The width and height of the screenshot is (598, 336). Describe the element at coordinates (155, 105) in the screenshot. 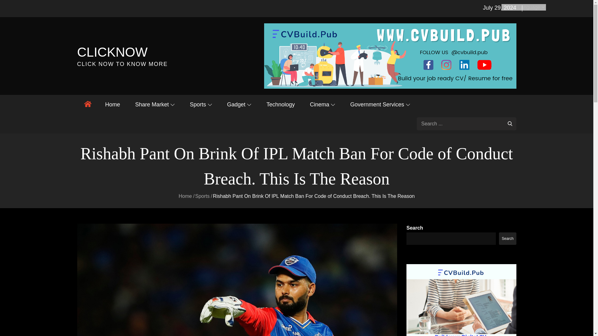

I see `Share Market` at that location.